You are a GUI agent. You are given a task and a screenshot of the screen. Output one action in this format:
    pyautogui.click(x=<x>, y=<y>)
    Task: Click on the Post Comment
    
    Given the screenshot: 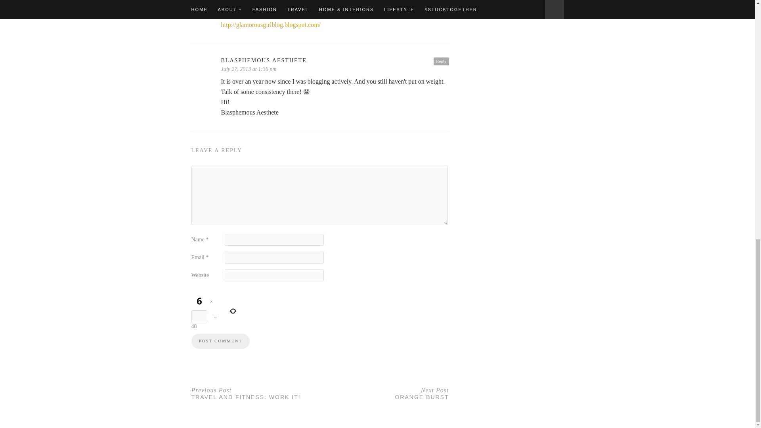 What is the action you would take?
    pyautogui.click(x=220, y=341)
    